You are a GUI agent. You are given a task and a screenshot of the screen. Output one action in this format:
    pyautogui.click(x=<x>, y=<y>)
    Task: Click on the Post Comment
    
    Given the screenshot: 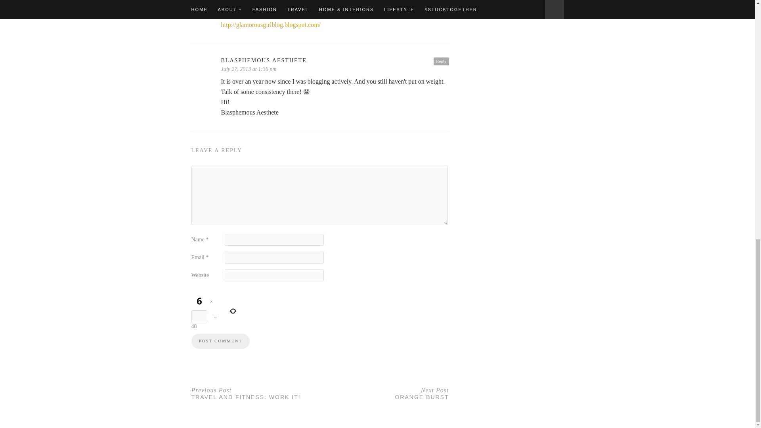 What is the action you would take?
    pyautogui.click(x=220, y=341)
    